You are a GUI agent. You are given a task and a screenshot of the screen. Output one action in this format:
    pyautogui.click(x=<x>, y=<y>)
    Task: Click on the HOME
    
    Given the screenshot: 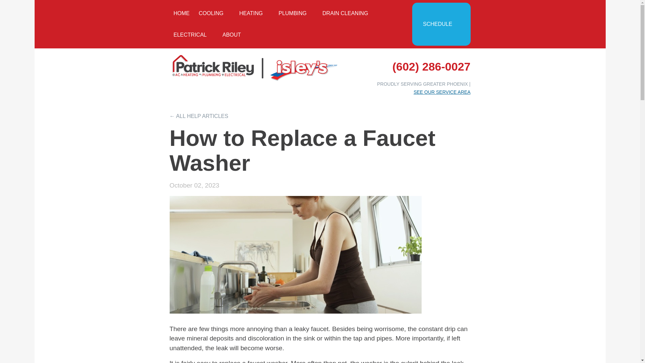 What is the action you would take?
    pyautogui.click(x=181, y=13)
    